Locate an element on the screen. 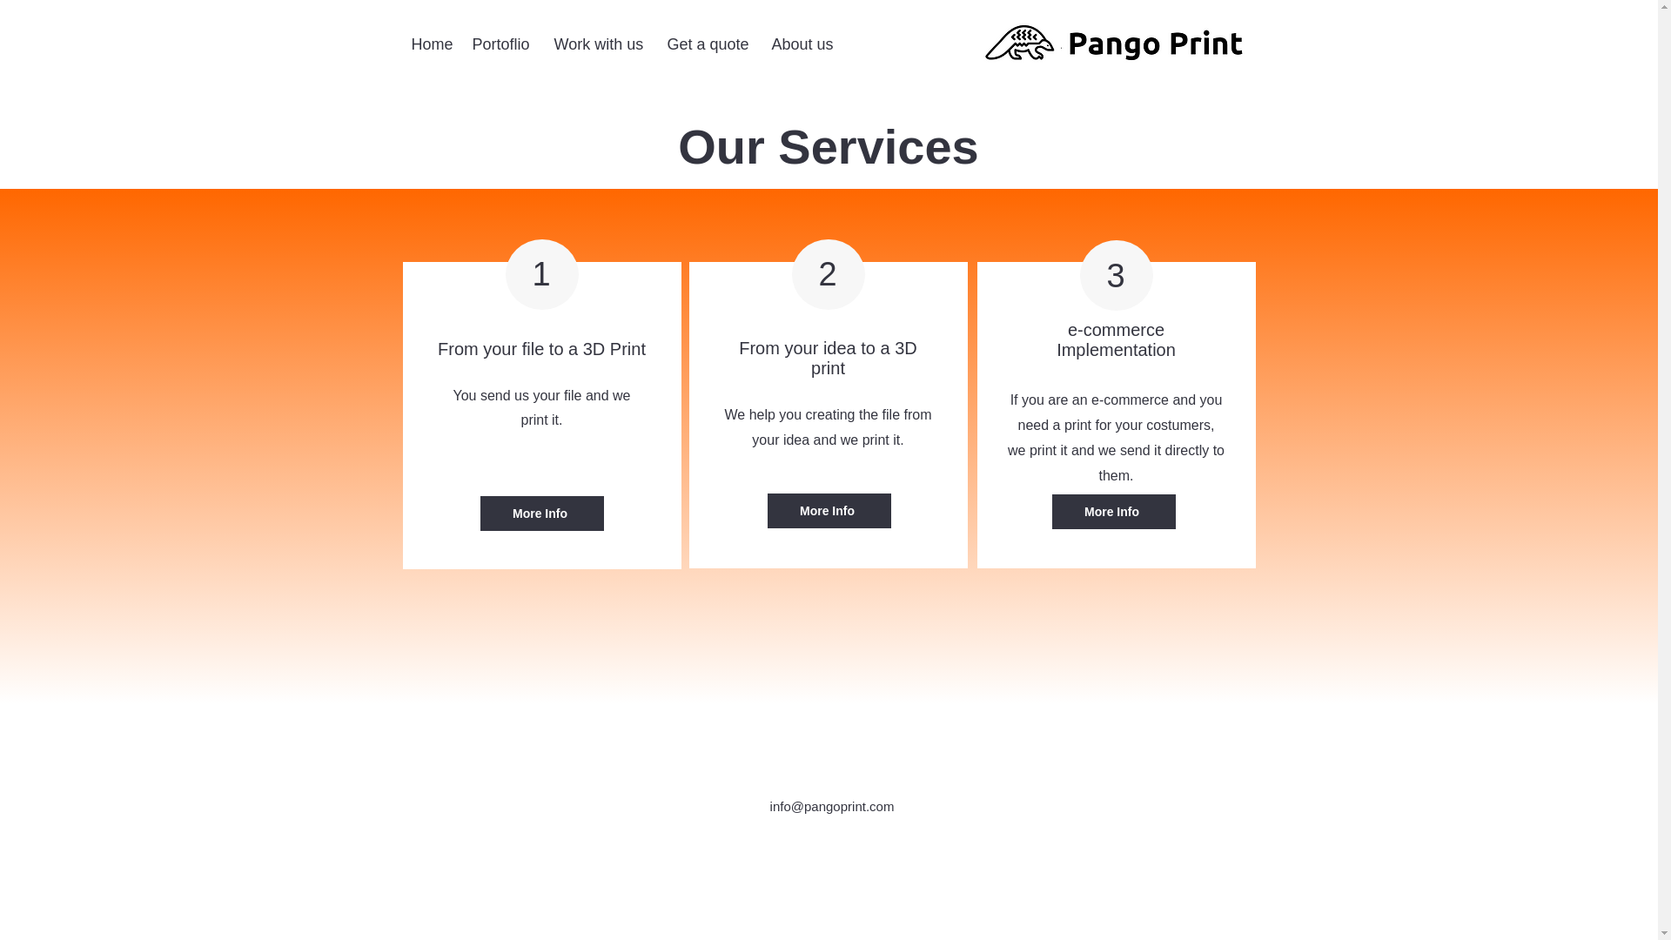 The height and width of the screenshot is (940, 1671). More Info is located at coordinates (541, 514).